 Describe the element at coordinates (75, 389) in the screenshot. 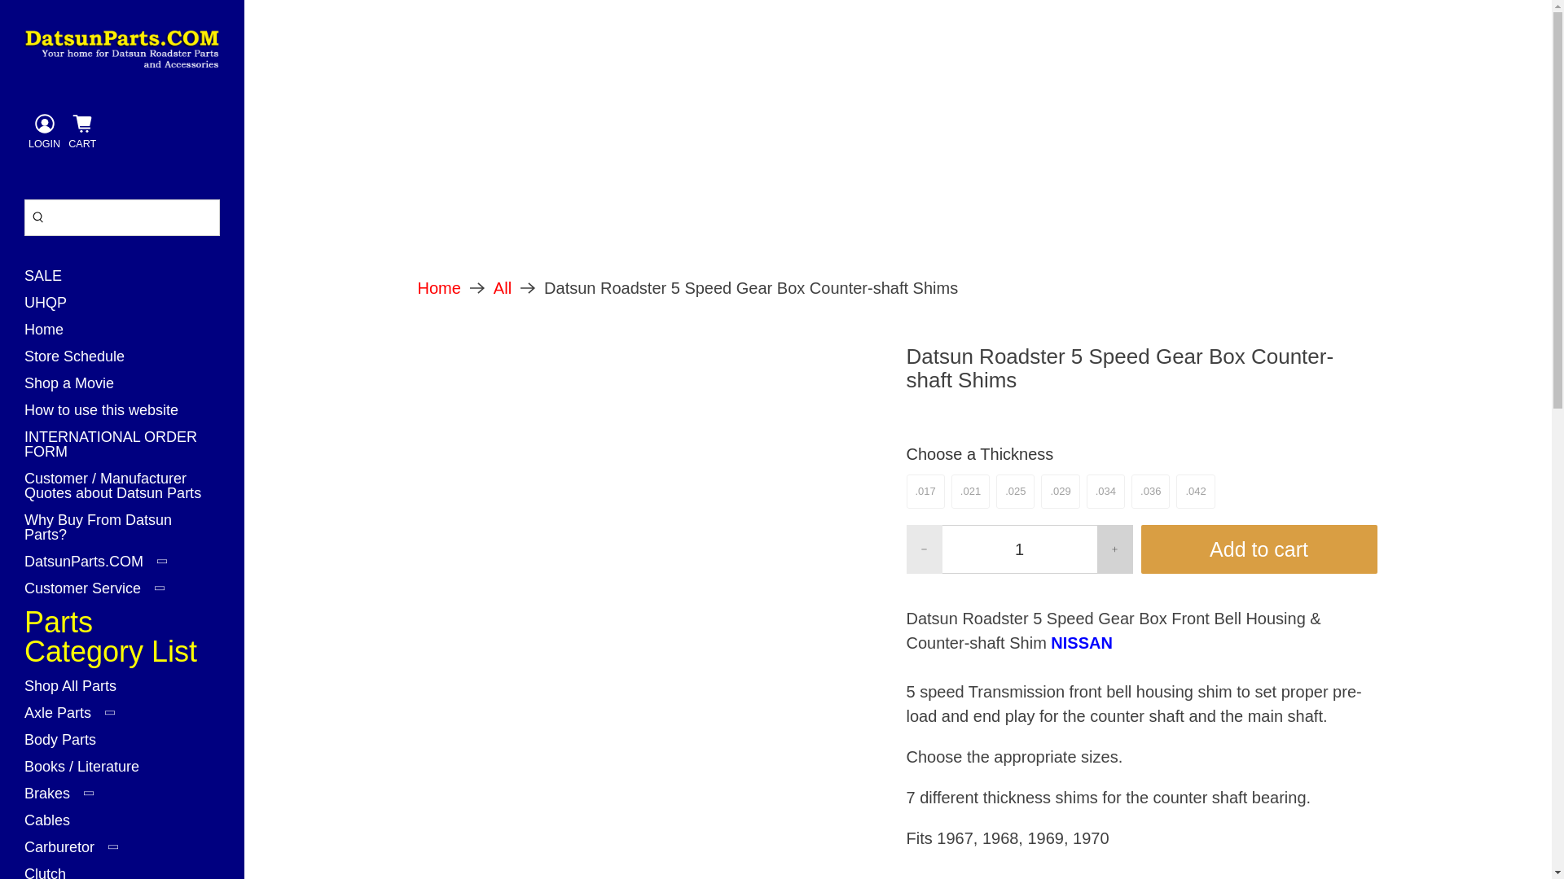

I see `Shop a Movie` at that location.